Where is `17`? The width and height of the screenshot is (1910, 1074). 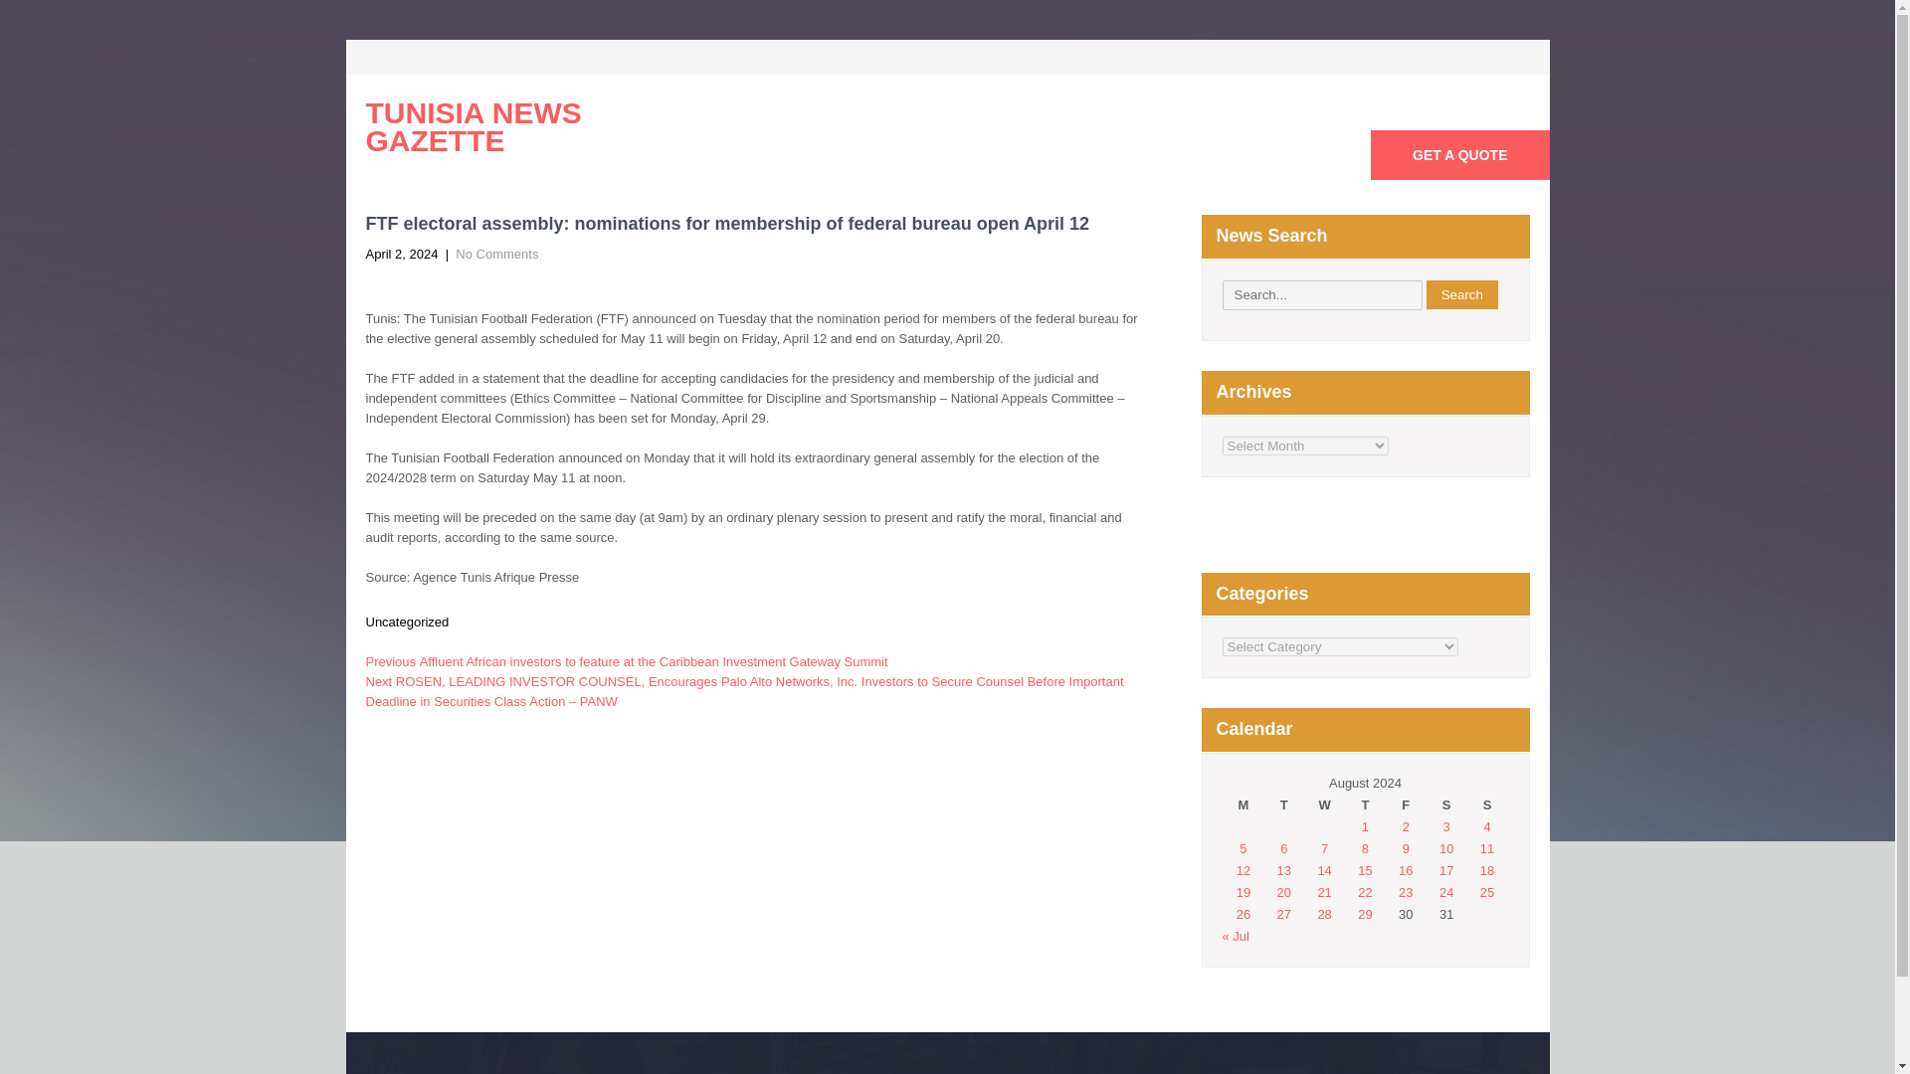 17 is located at coordinates (1446, 871).